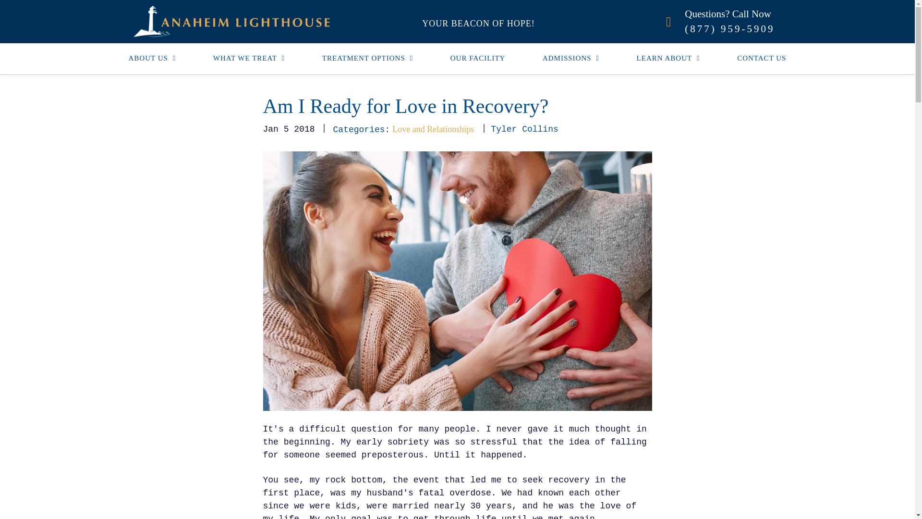  I want to click on ABOUT US, so click(158, 58).